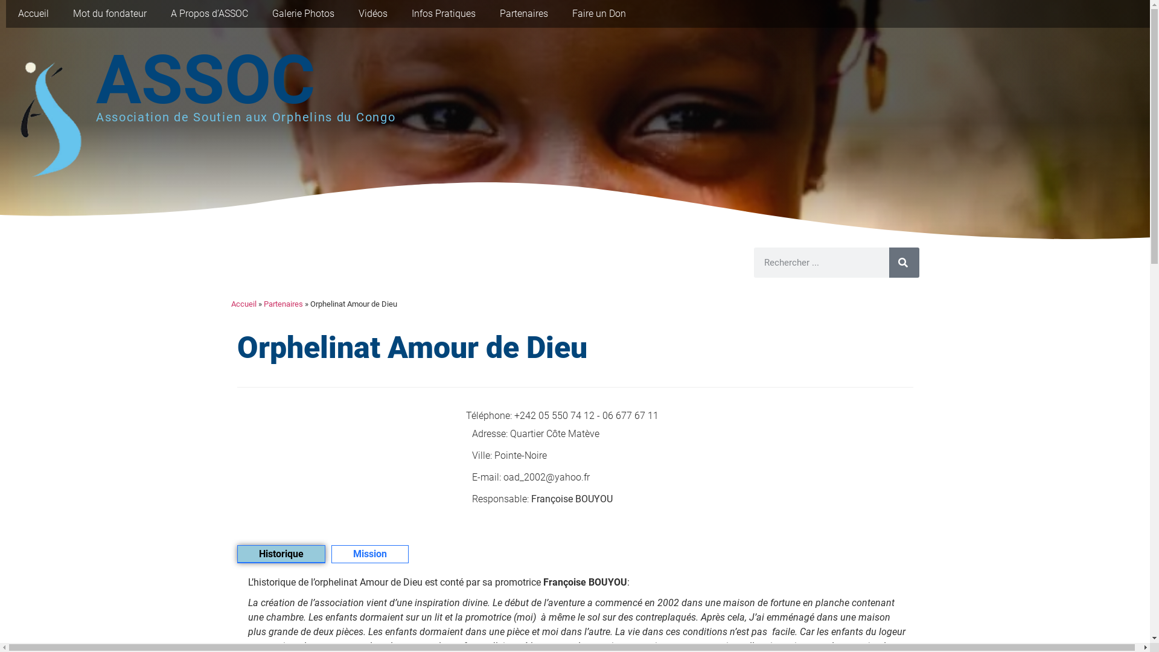 The width and height of the screenshot is (1159, 652). Describe the element at coordinates (110, 14) in the screenshot. I see `Mot du fondateur` at that location.